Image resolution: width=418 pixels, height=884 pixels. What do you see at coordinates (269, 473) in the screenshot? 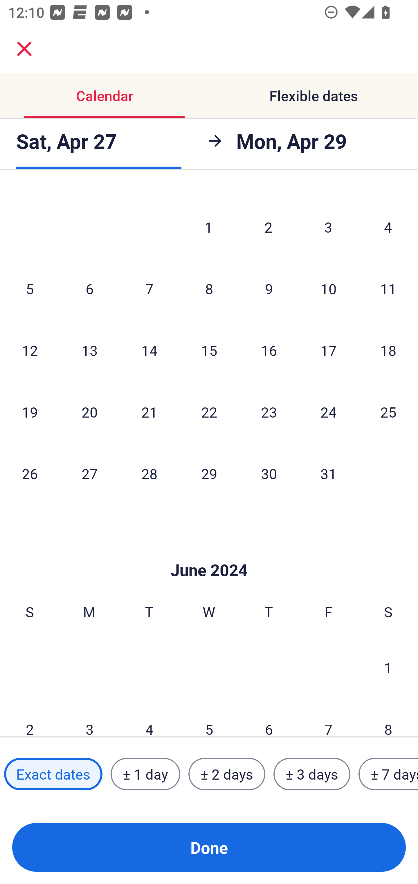
I see `30 Thursday, May 30, 2024` at bounding box center [269, 473].